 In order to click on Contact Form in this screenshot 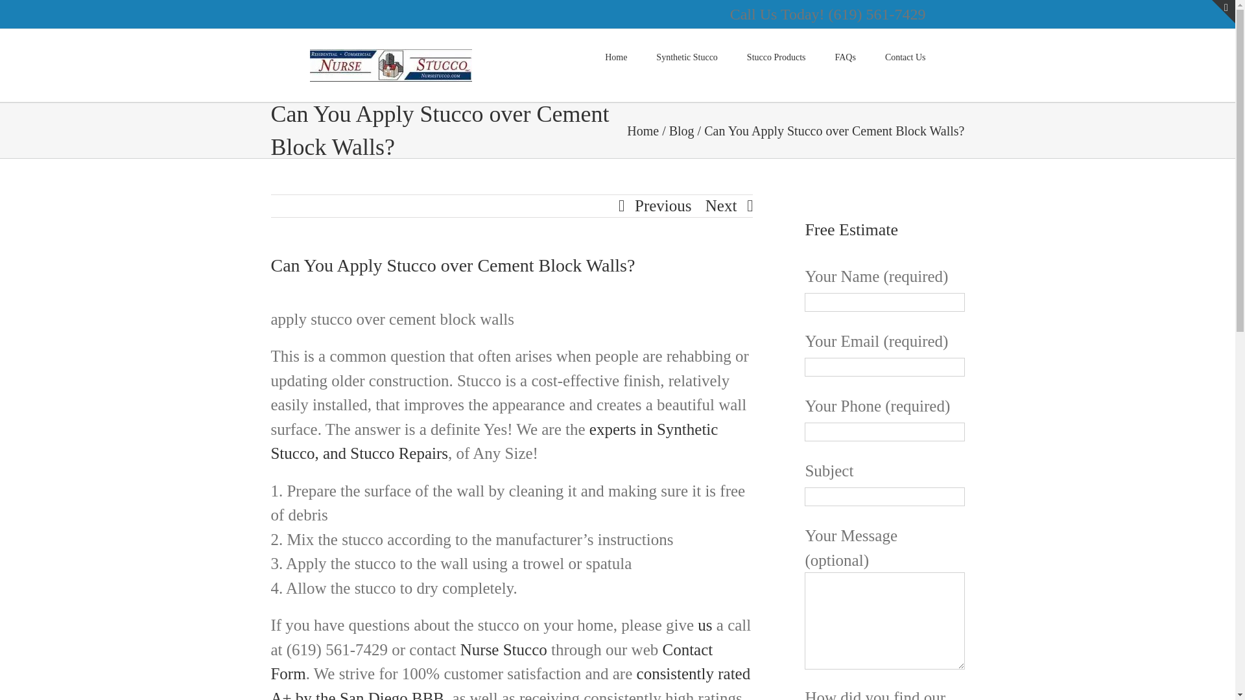, I will do `click(491, 662)`.